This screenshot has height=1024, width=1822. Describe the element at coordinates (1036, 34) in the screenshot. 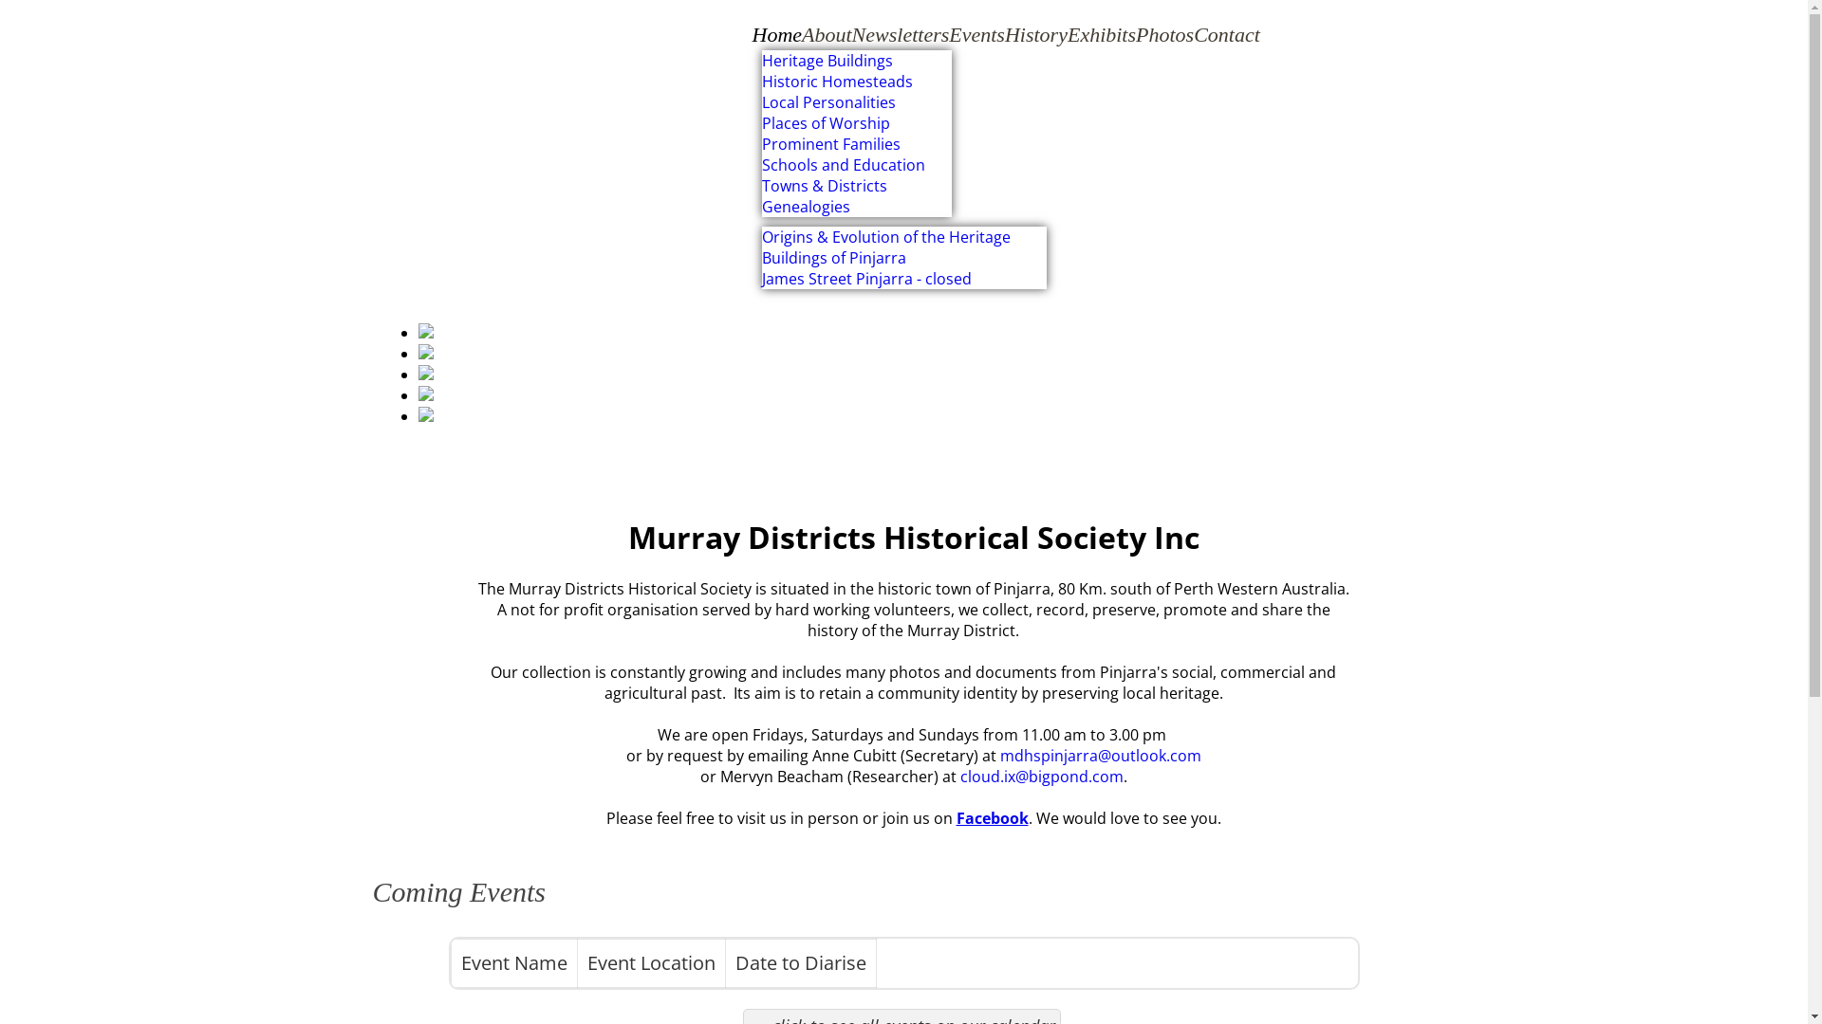

I see `History` at that location.